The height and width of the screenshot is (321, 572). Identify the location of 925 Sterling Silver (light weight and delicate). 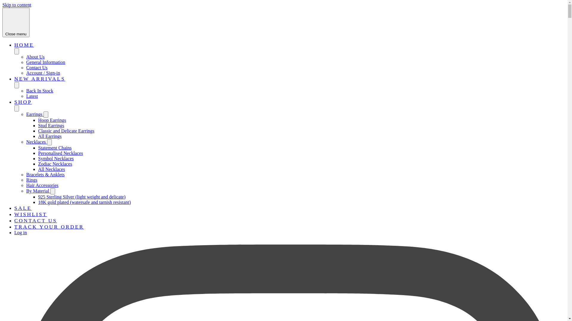
(82, 197).